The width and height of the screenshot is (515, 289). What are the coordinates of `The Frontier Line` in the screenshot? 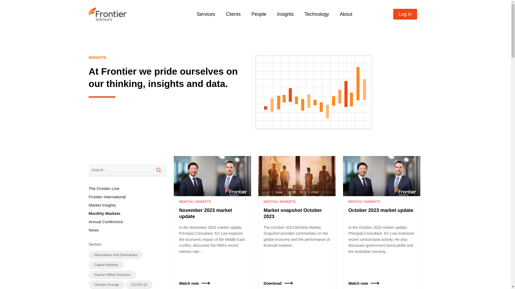 It's located at (128, 188).